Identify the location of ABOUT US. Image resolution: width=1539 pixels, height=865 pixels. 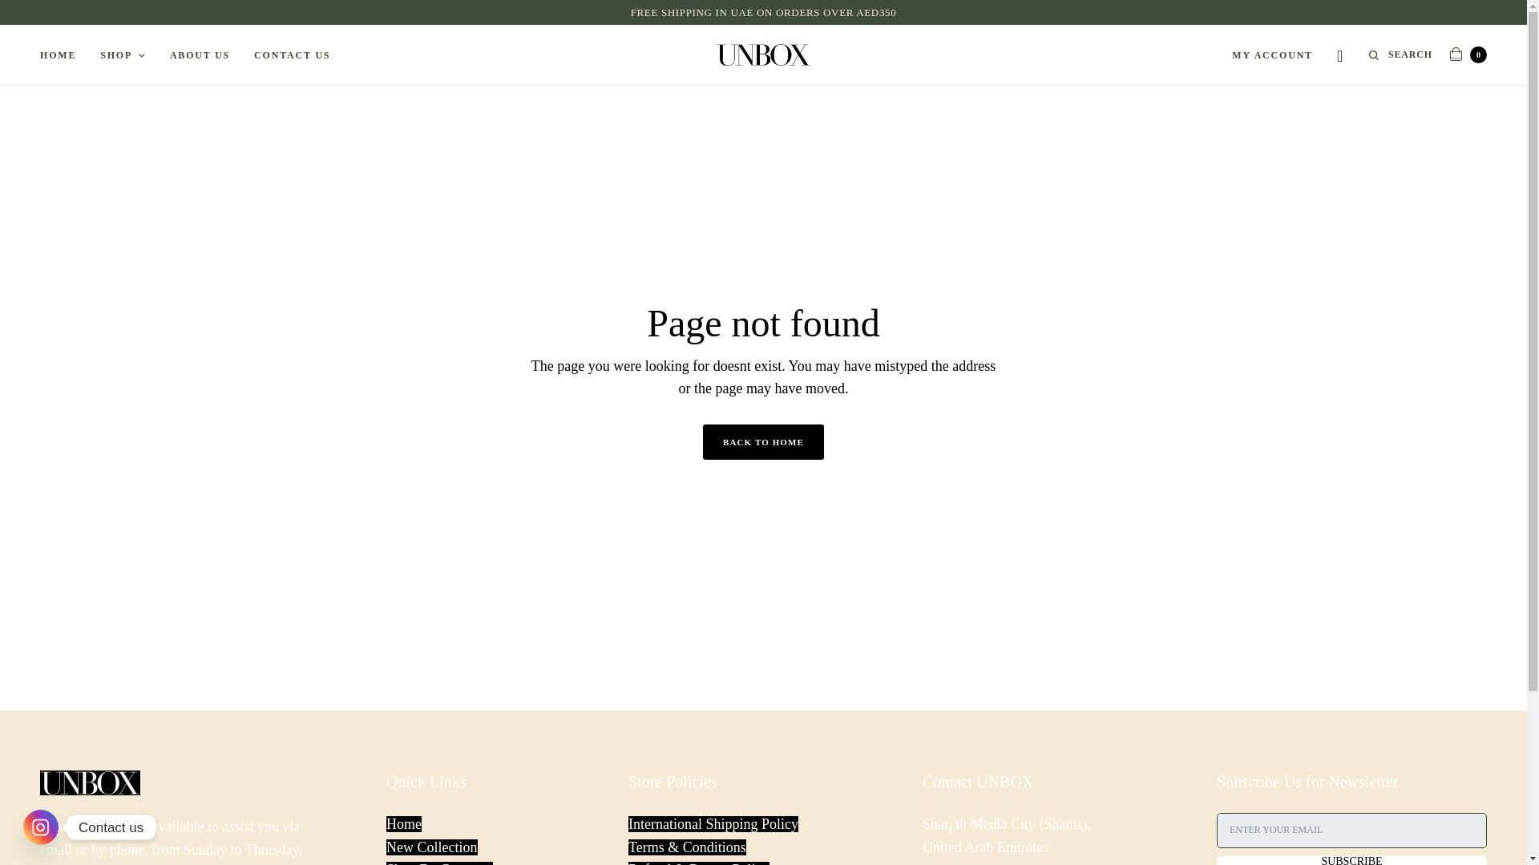
(199, 54).